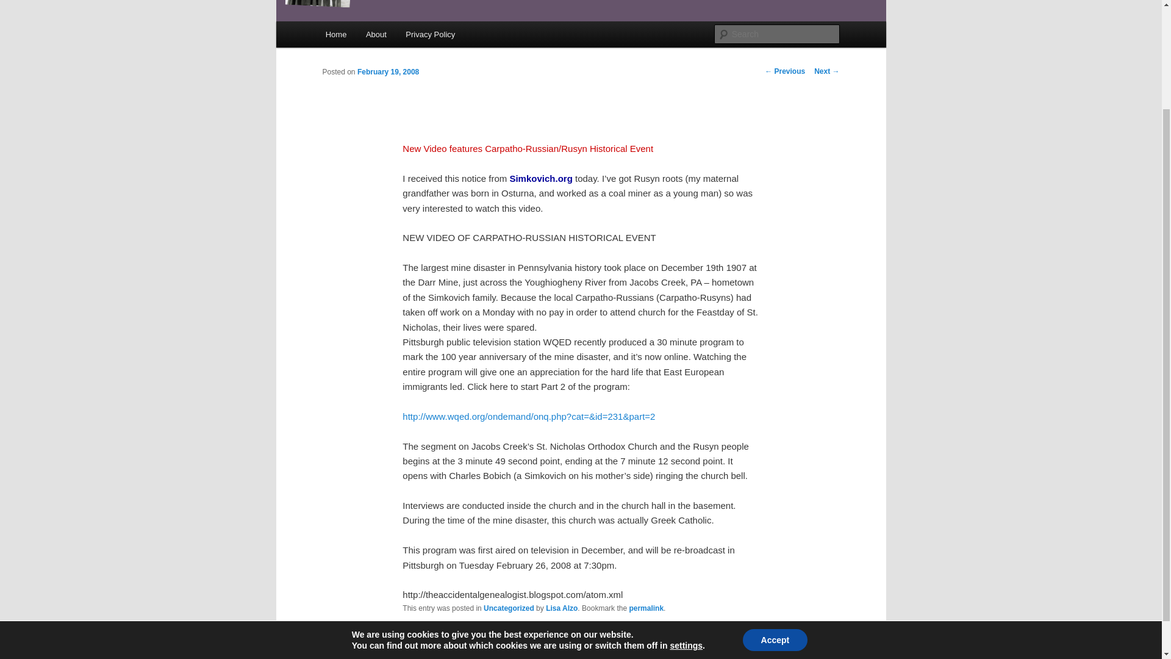 The image size is (1171, 659). What do you see at coordinates (431, 34) in the screenshot?
I see `Privacy Policy` at bounding box center [431, 34].